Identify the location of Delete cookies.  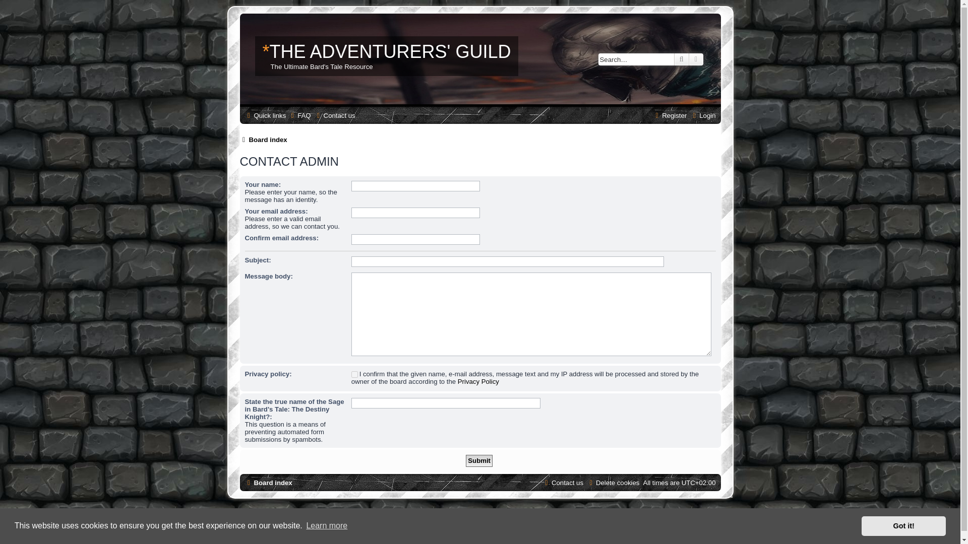
(613, 483).